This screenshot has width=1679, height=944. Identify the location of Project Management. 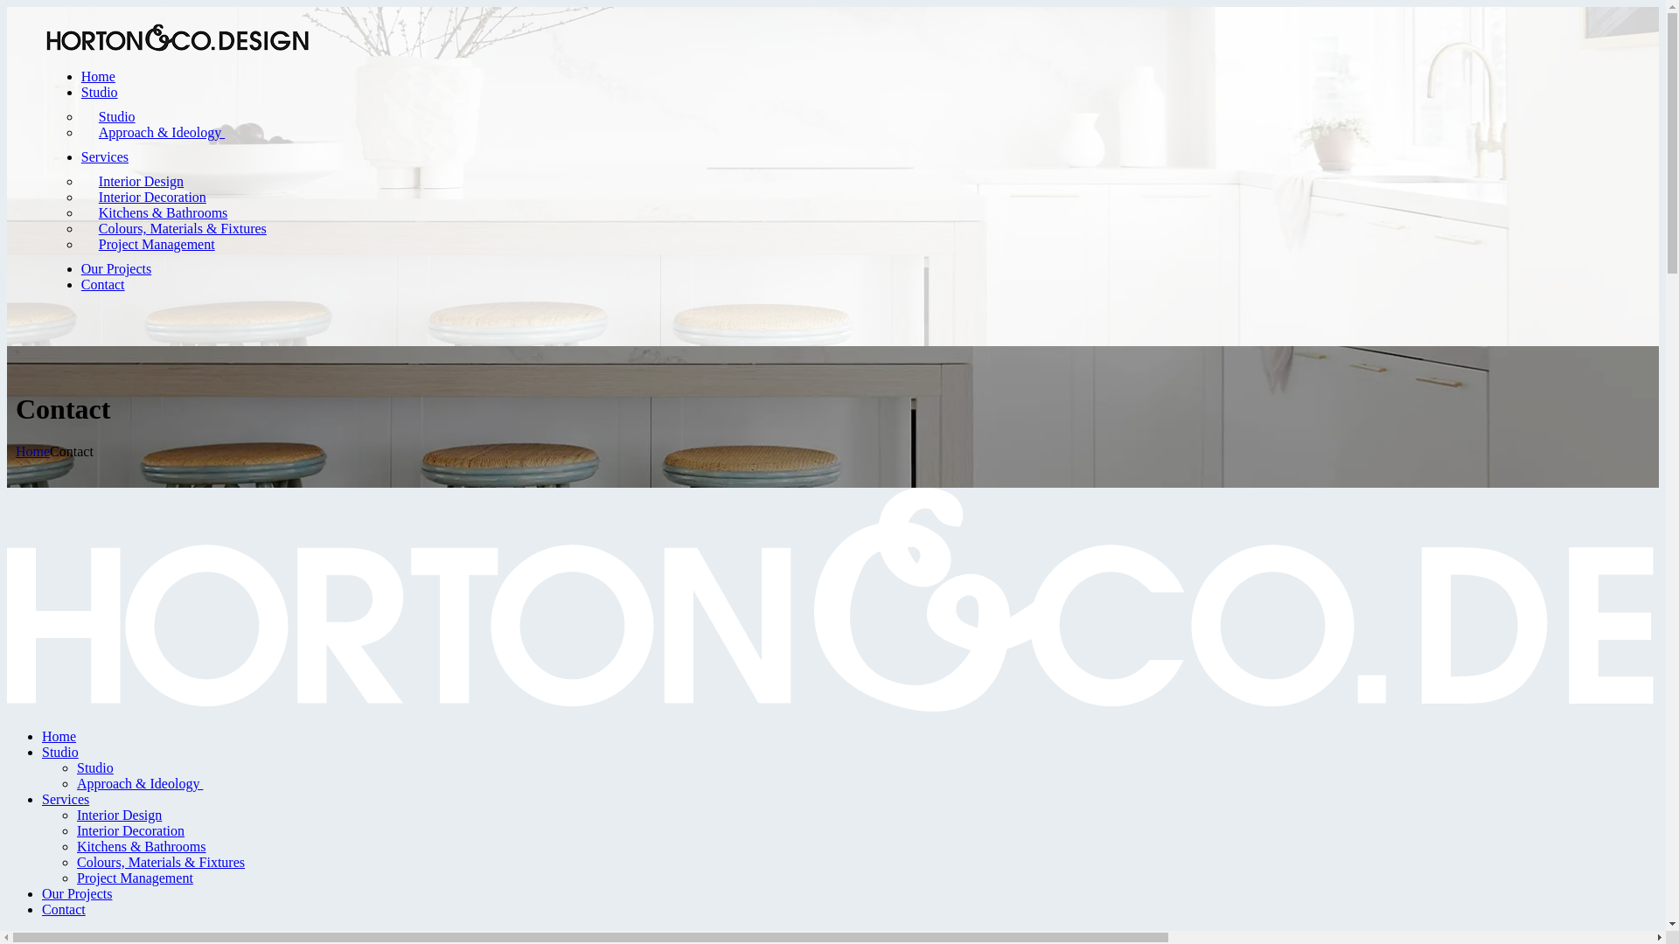
(157, 245).